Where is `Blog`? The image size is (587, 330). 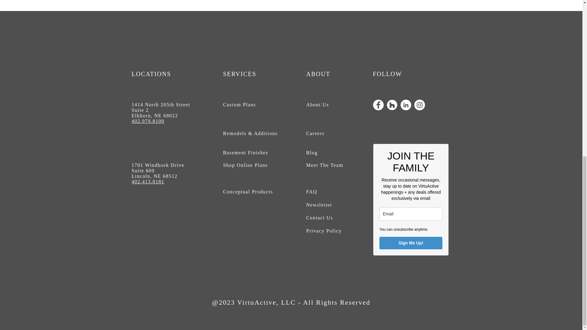
Blog is located at coordinates (312, 152).